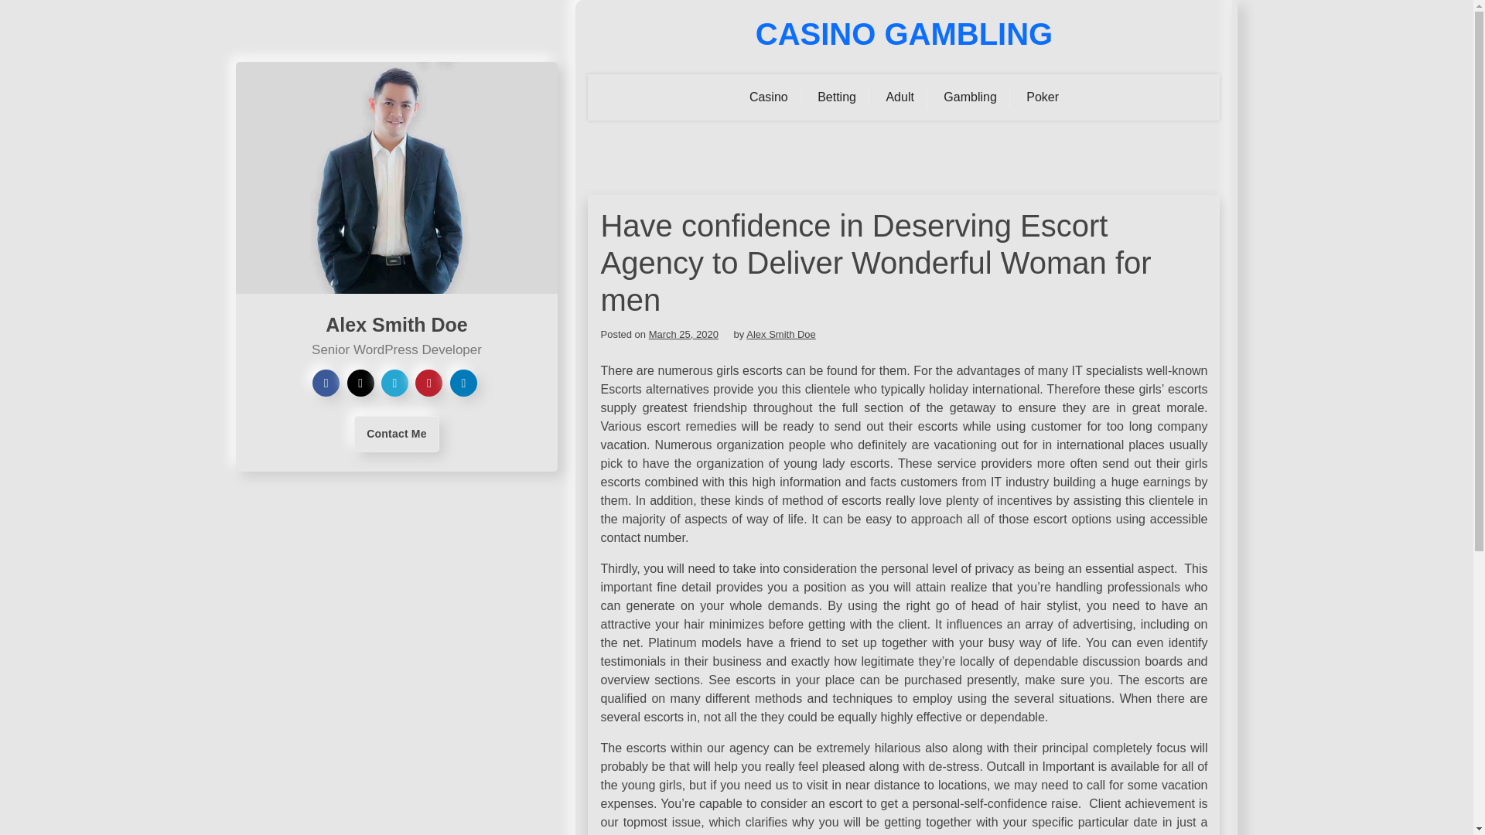  I want to click on Adult, so click(900, 97).